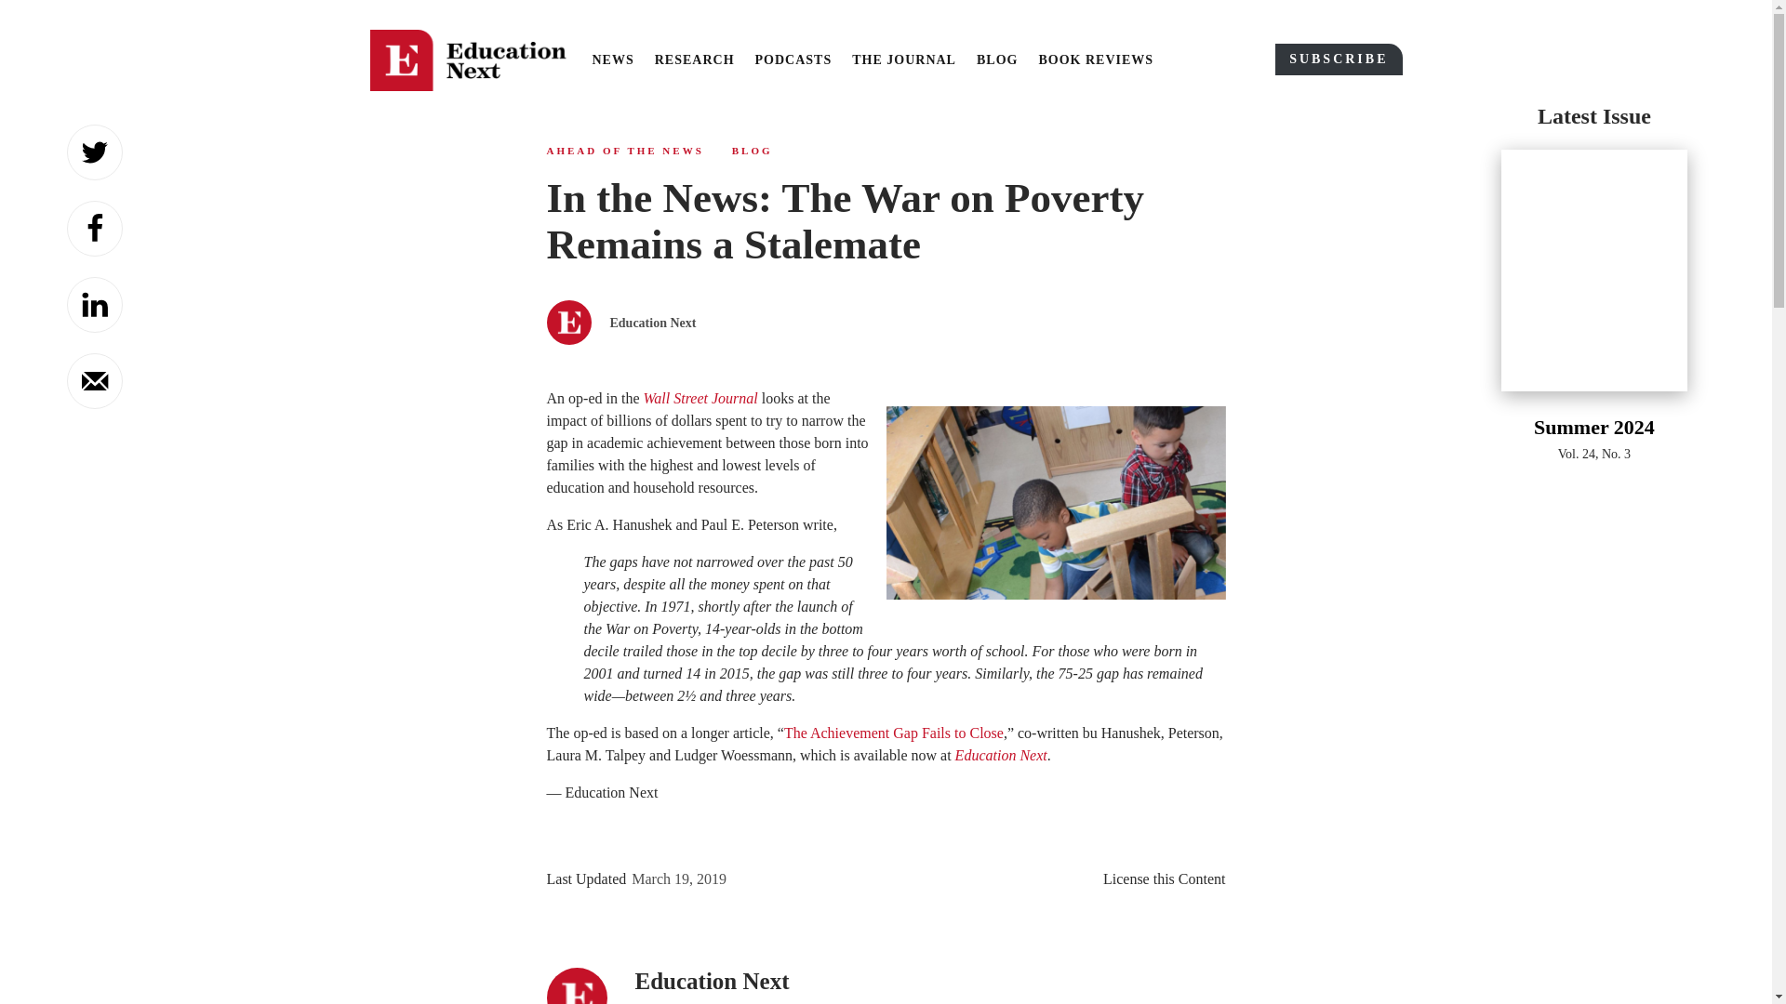  What do you see at coordinates (95, 152) in the screenshot?
I see `Share on Twitter` at bounding box center [95, 152].